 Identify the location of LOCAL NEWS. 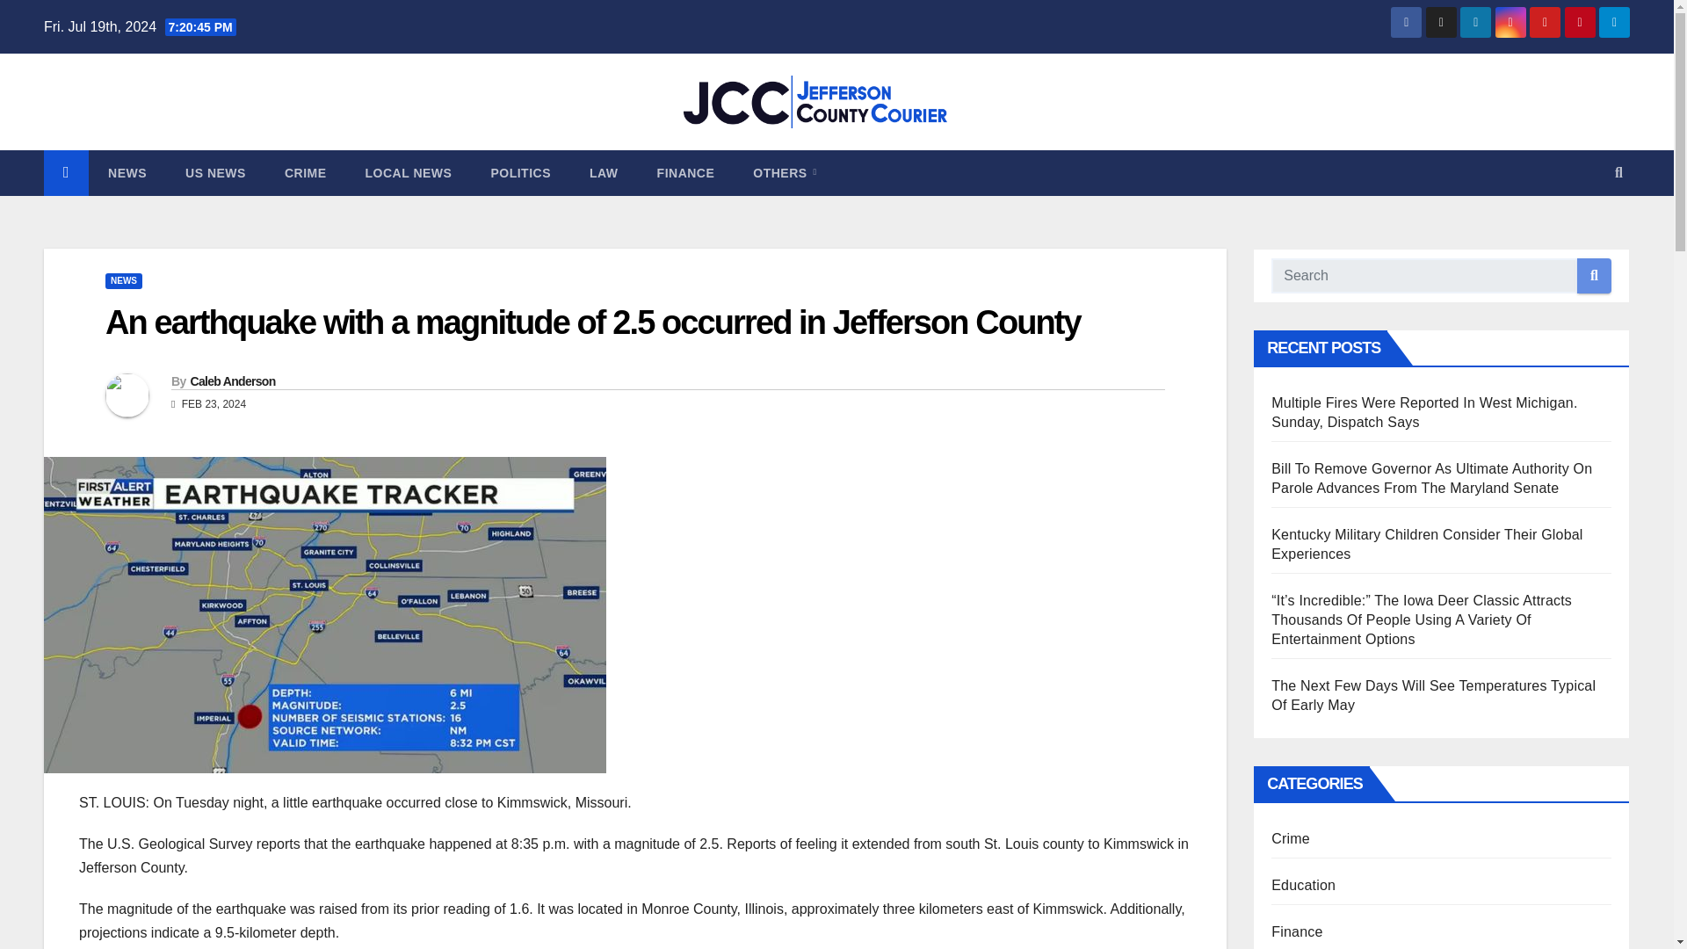
(409, 172).